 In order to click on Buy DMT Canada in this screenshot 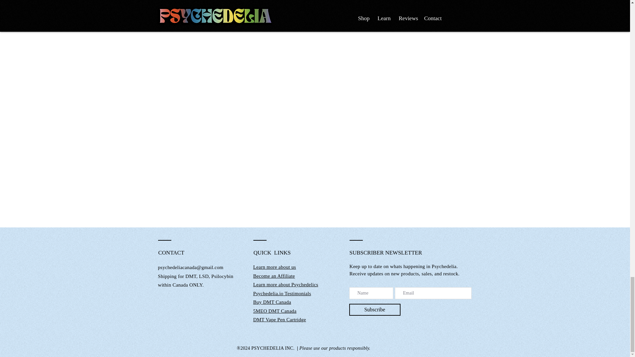, I will do `click(273, 302)`.